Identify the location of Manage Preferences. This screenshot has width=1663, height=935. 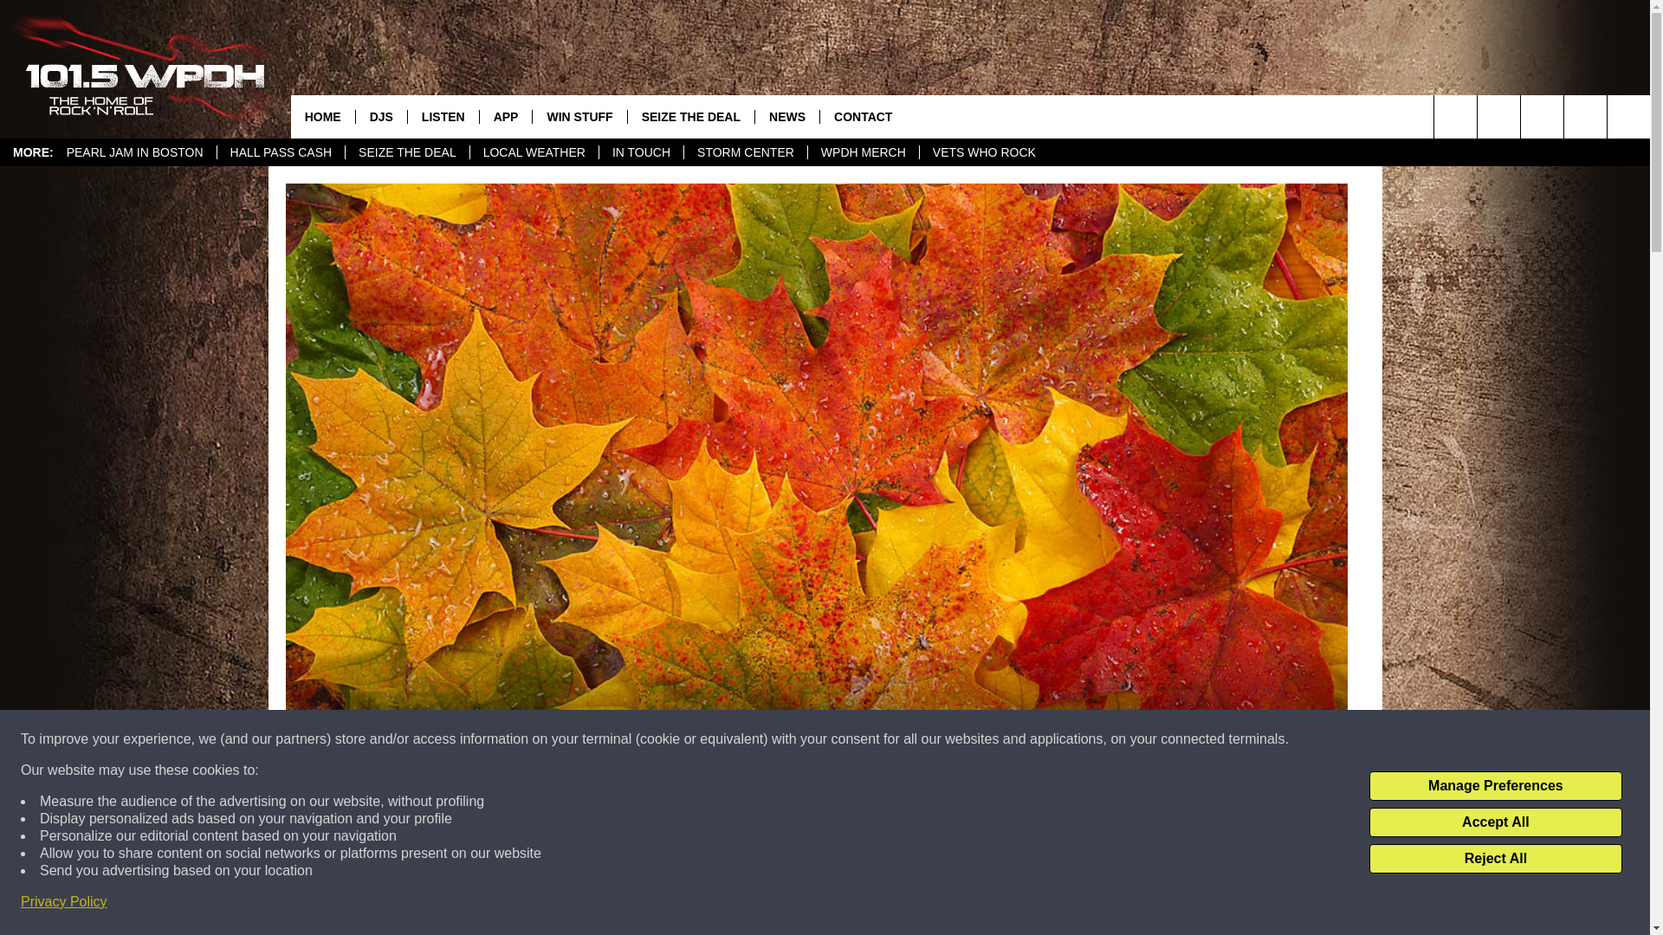
(1495, 786).